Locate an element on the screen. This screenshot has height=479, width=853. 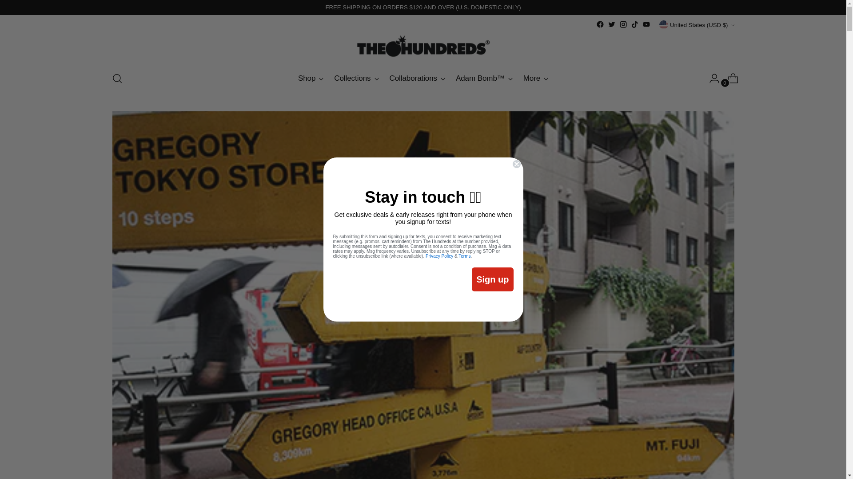
The Hundreds on Tiktok is located at coordinates (635, 24).